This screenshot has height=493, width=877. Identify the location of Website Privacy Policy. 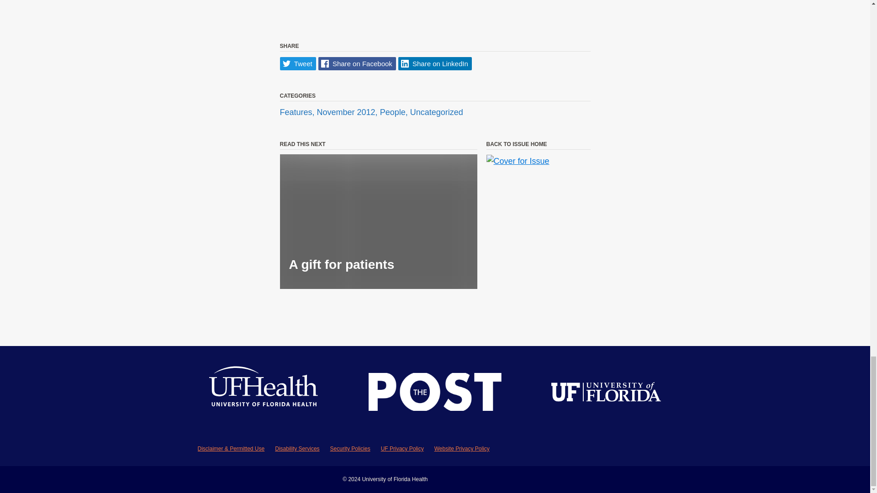
(461, 449).